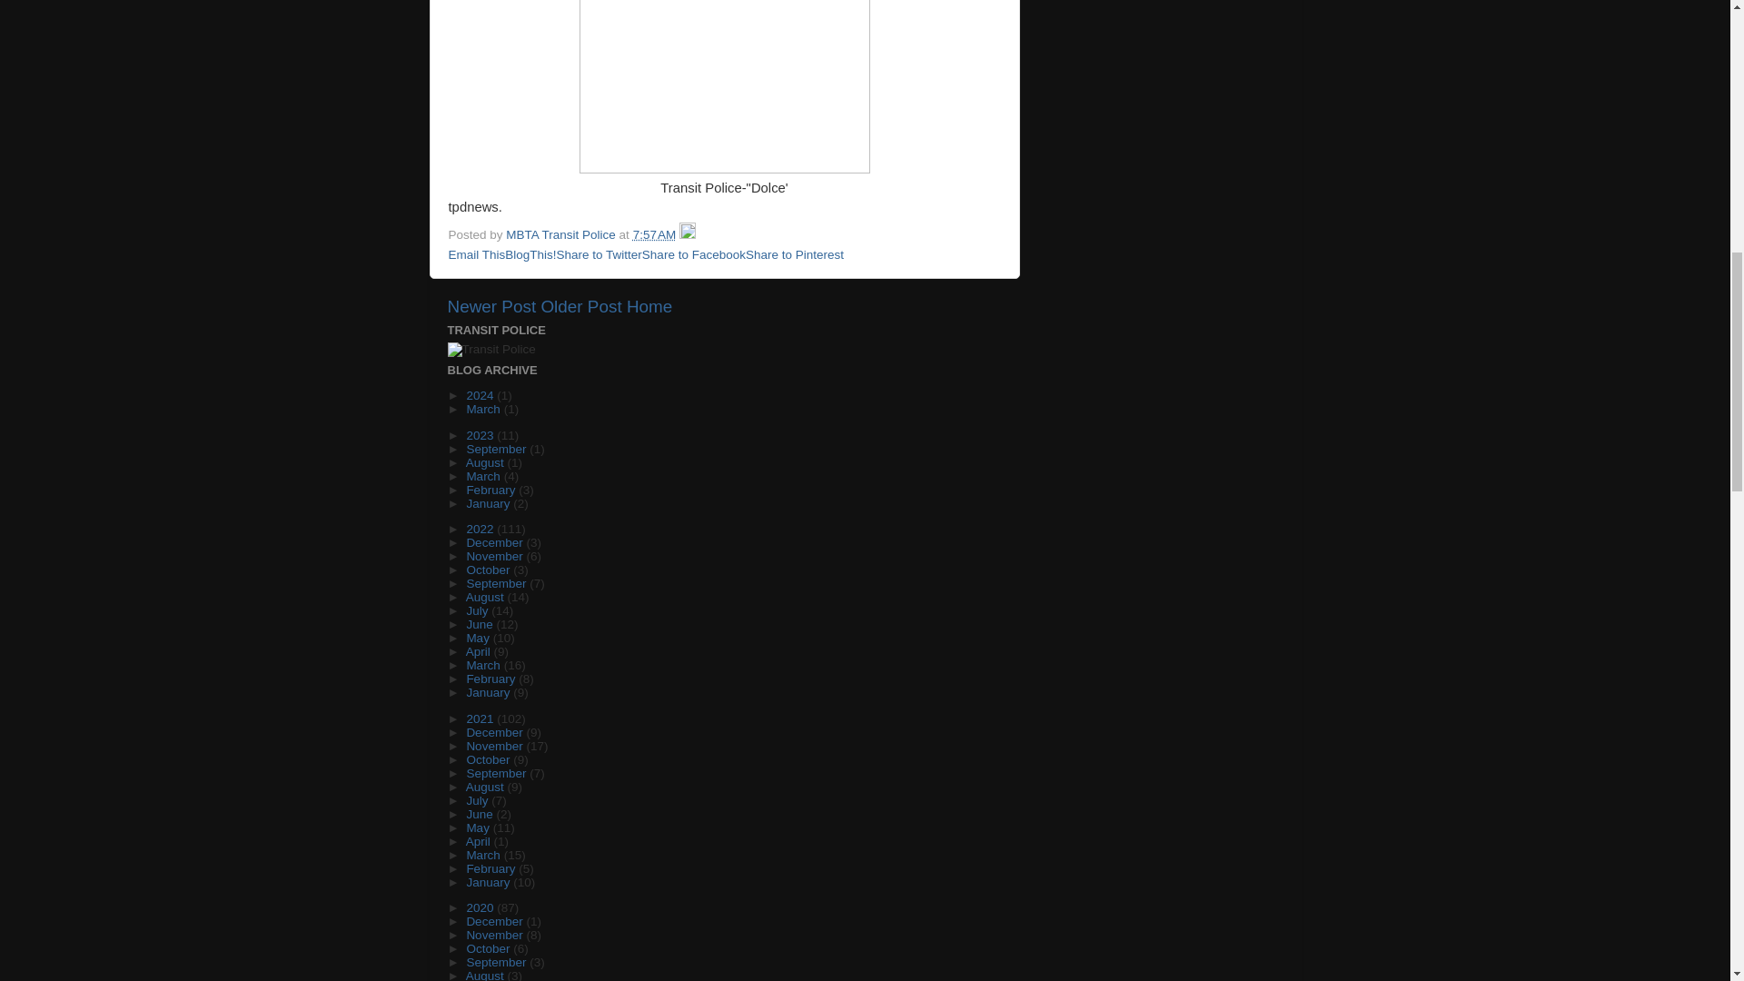 Image resolution: width=1744 pixels, height=981 pixels. Describe the element at coordinates (795, 254) in the screenshot. I see `Share to Pinterest` at that location.